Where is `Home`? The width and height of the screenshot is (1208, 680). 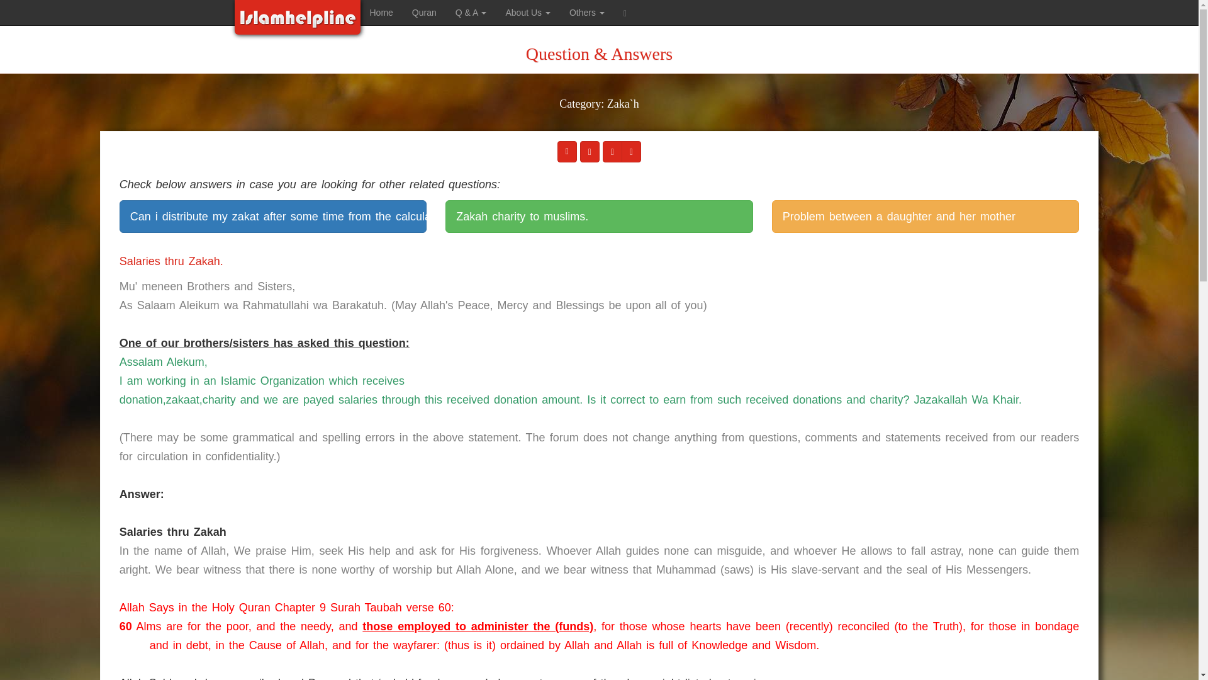 Home is located at coordinates (381, 13).